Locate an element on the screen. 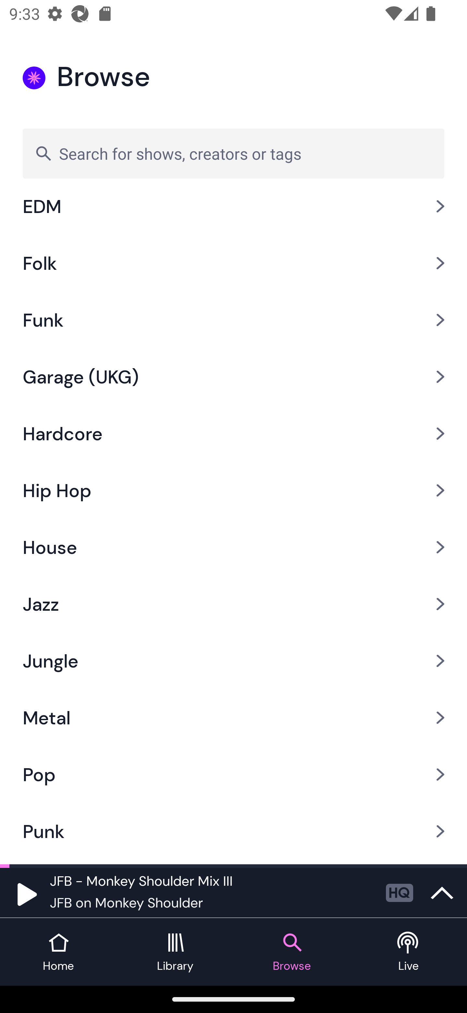 This screenshot has width=467, height=1013. Jungle is located at coordinates (233, 660).